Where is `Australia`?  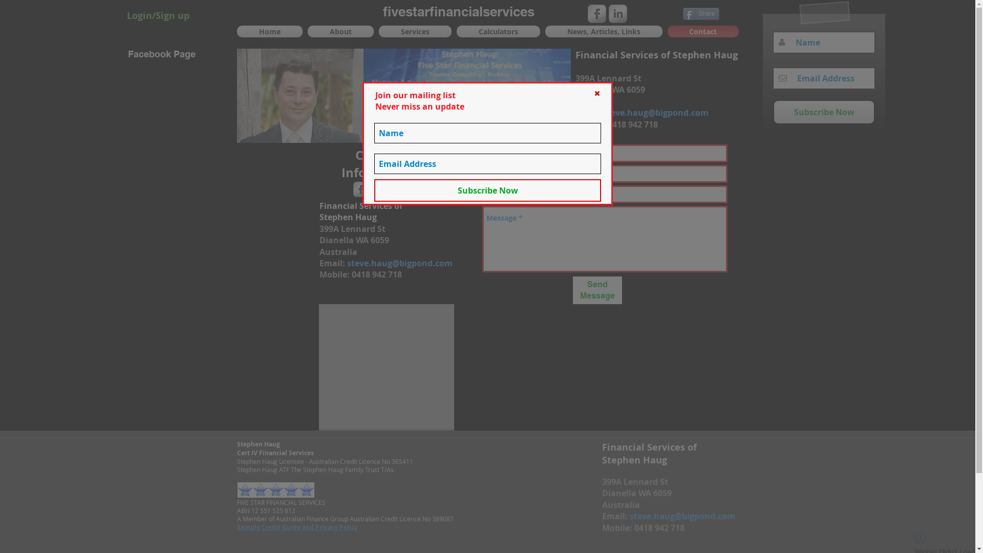
Australia is located at coordinates (594, 101).